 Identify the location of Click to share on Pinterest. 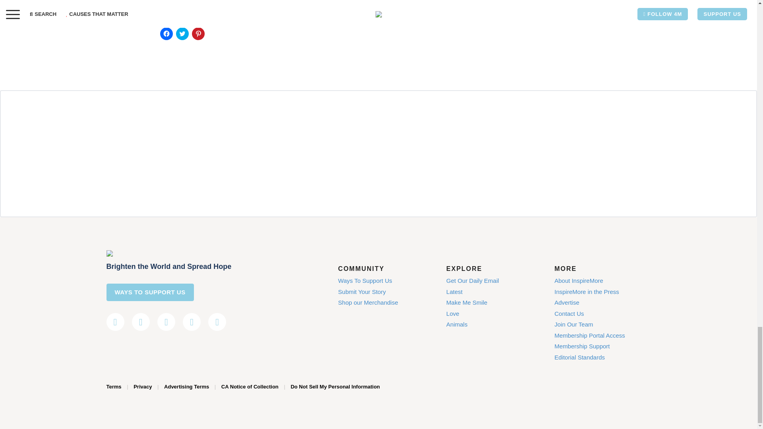
(198, 34).